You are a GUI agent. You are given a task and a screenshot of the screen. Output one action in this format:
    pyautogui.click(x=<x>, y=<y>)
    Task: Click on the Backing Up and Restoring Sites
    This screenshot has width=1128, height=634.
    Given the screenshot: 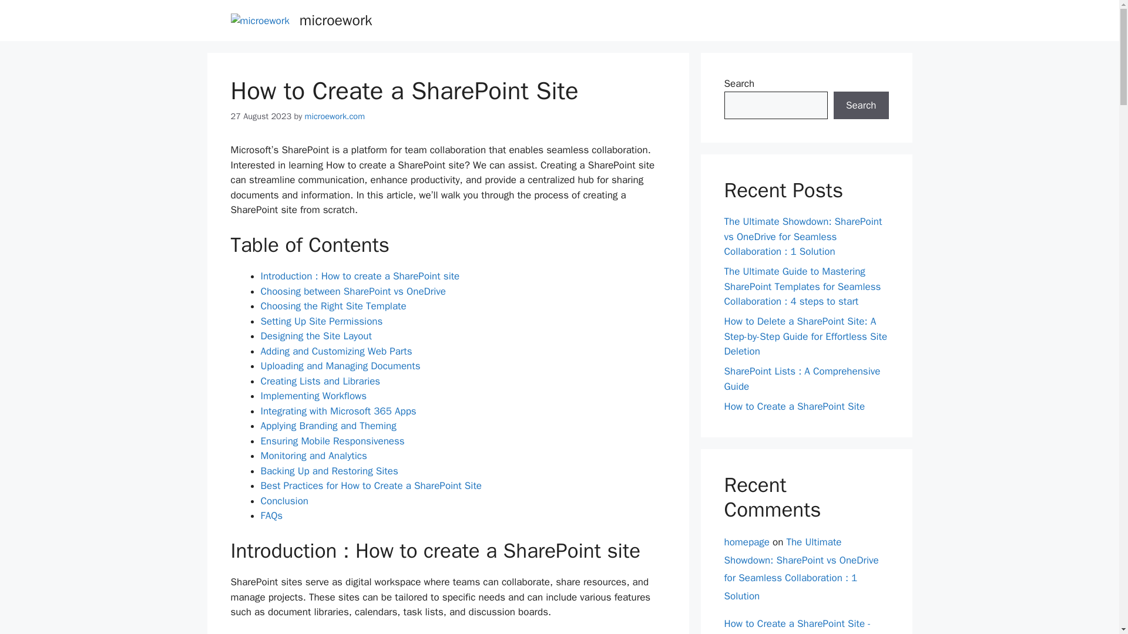 What is the action you would take?
    pyautogui.click(x=329, y=471)
    